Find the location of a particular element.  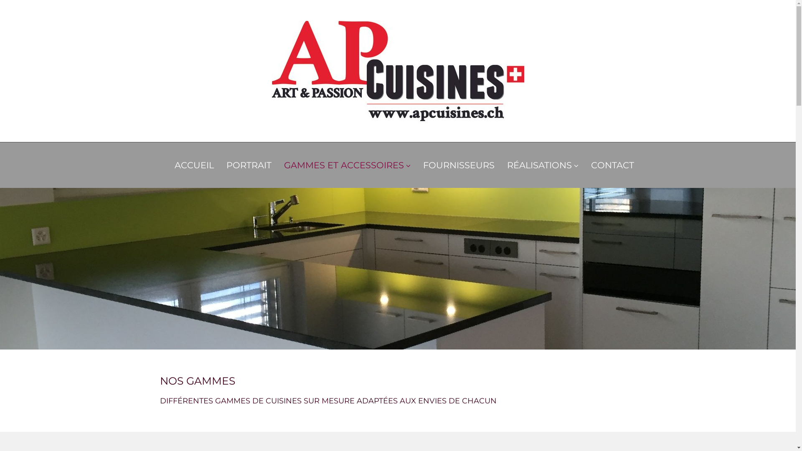

CONTACT is located at coordinates (612, 165).